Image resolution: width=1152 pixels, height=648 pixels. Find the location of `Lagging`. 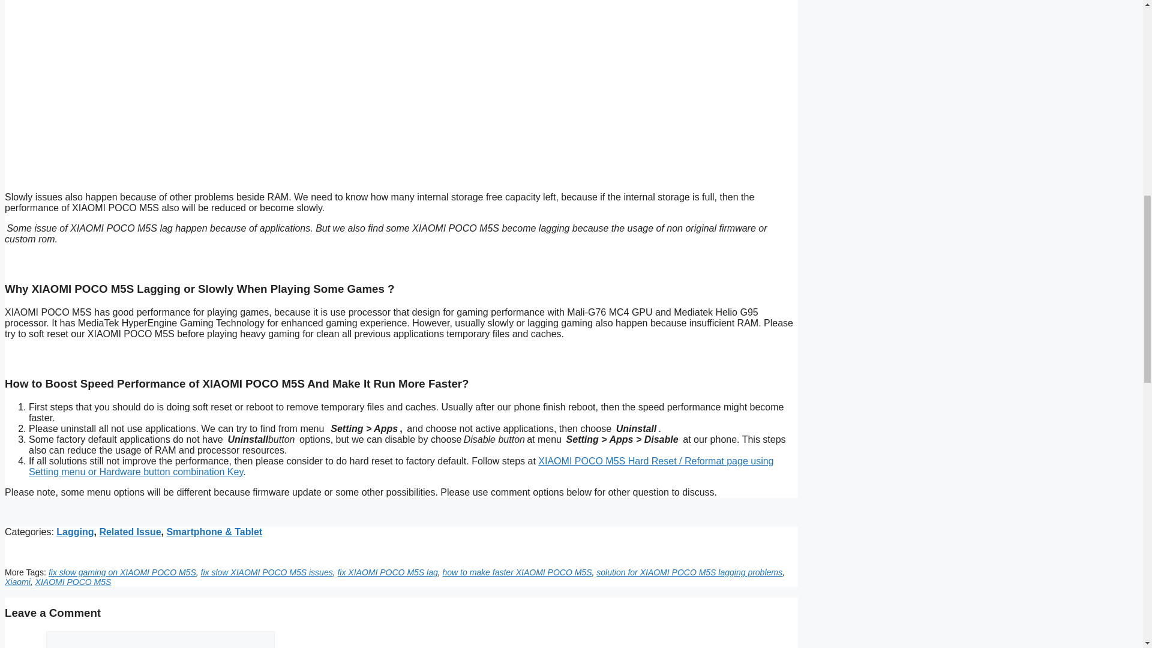

Lagging is located at coordinates (74, 532).